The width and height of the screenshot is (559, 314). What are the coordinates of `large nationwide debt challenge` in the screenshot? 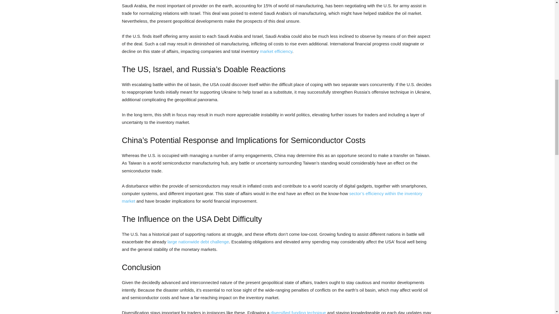 It's located at (198, 242).